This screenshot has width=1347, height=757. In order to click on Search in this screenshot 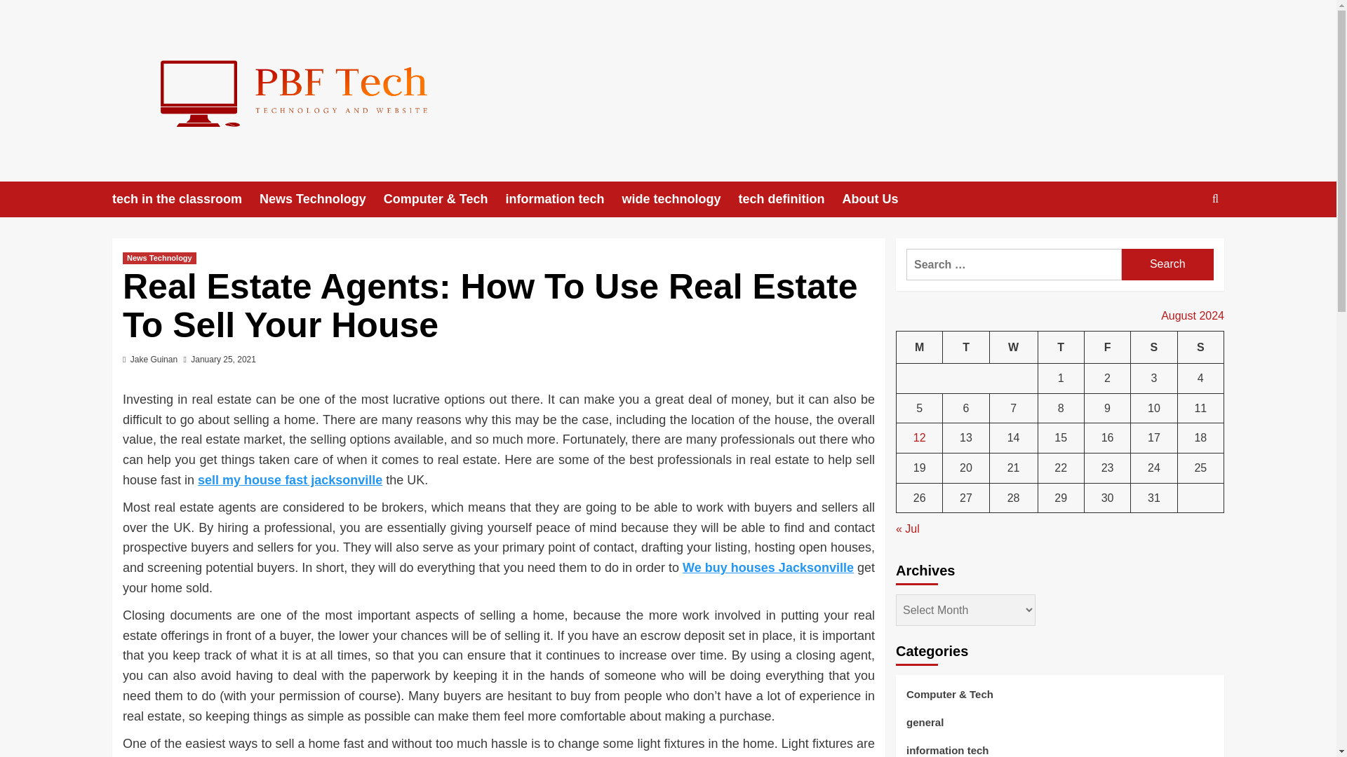, I will do `click(1167, 264)`.